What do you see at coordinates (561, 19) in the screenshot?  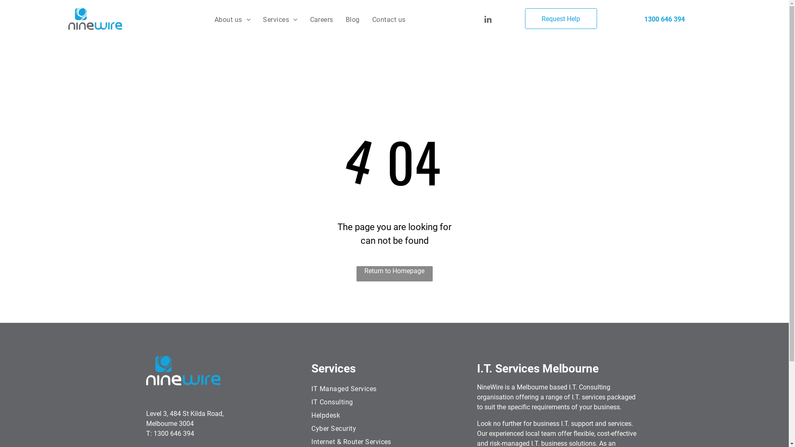 I see `Request Help` at bounding box center [561, 19].